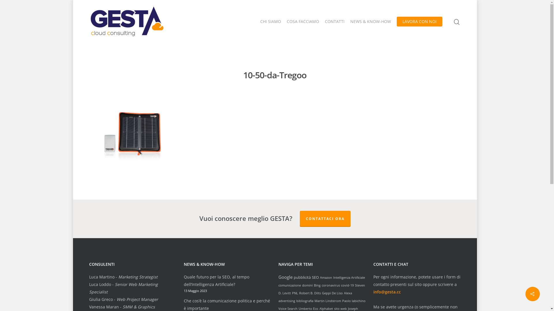 This screenshot has width=554, height=311. Describe the element at coordinates (325, 219) in the screenshot. I see `CONTATTACI ORA` at that location.